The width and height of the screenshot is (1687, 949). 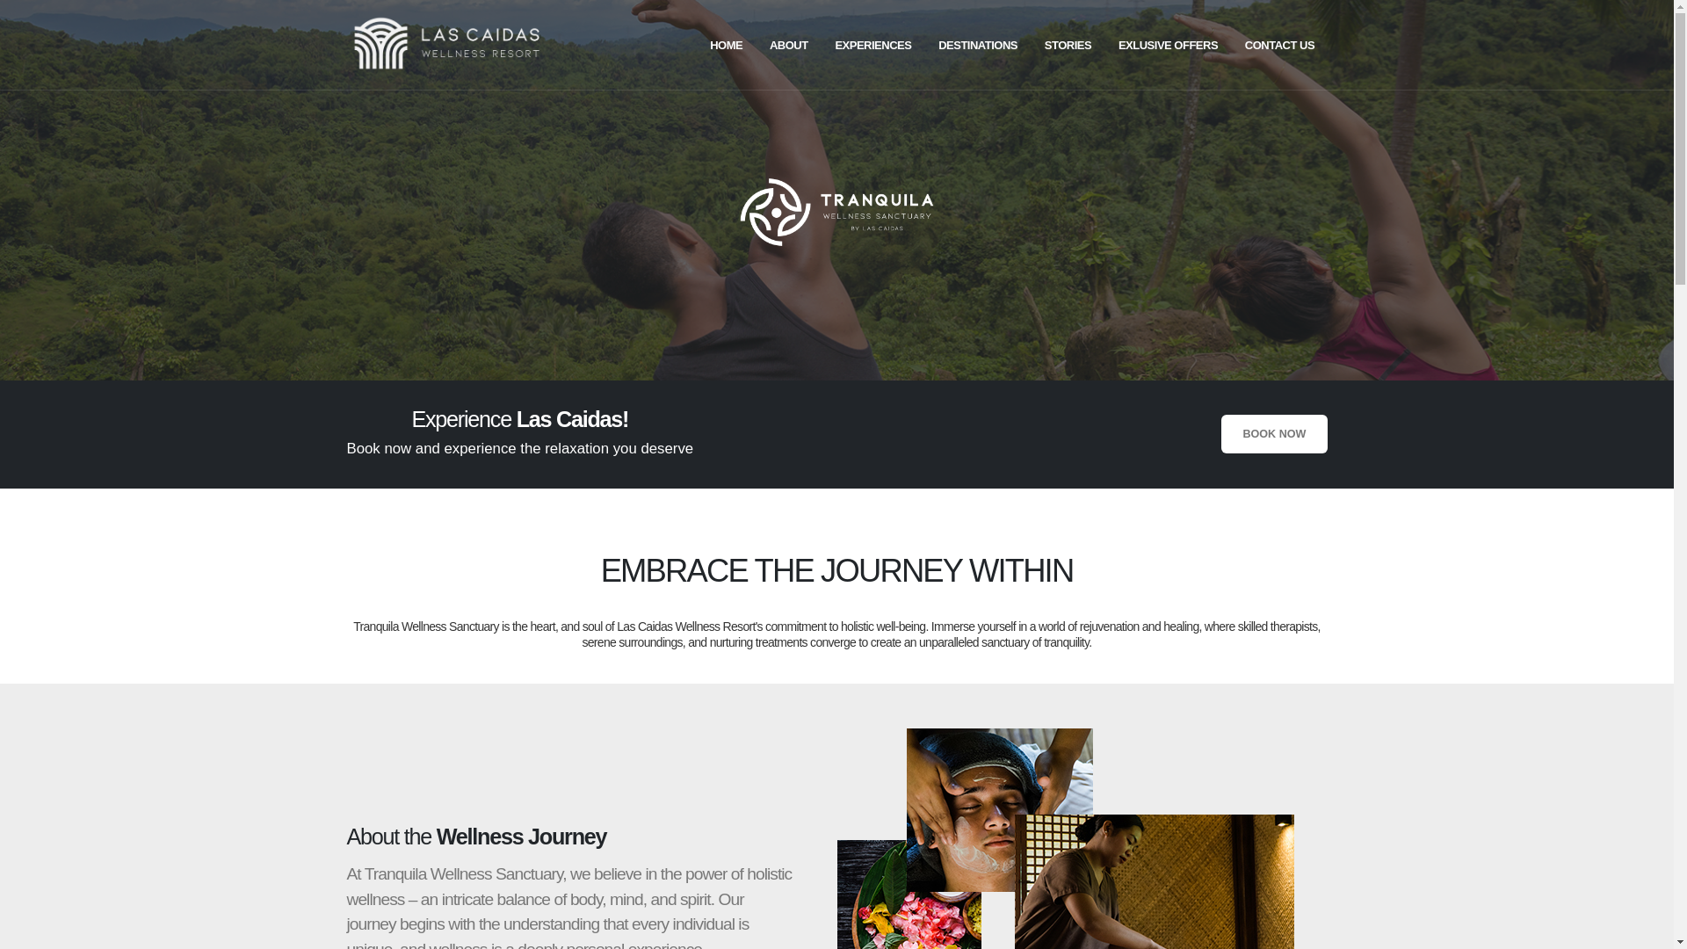 I want to click on CONTACT US, so click(x=1278, y=46).